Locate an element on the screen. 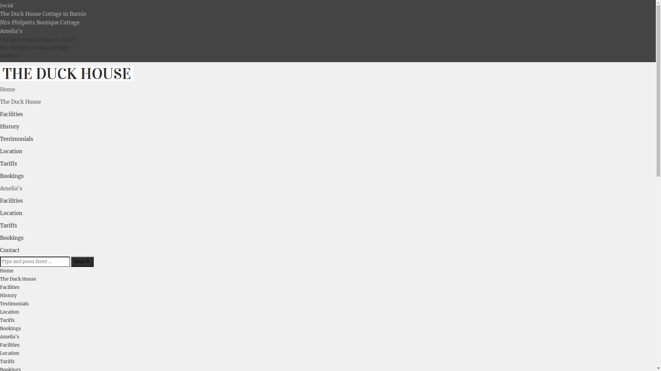 Image resolution: width=661 pixels, height=371 pixels. Facilities is located at coordinates (12, 114).